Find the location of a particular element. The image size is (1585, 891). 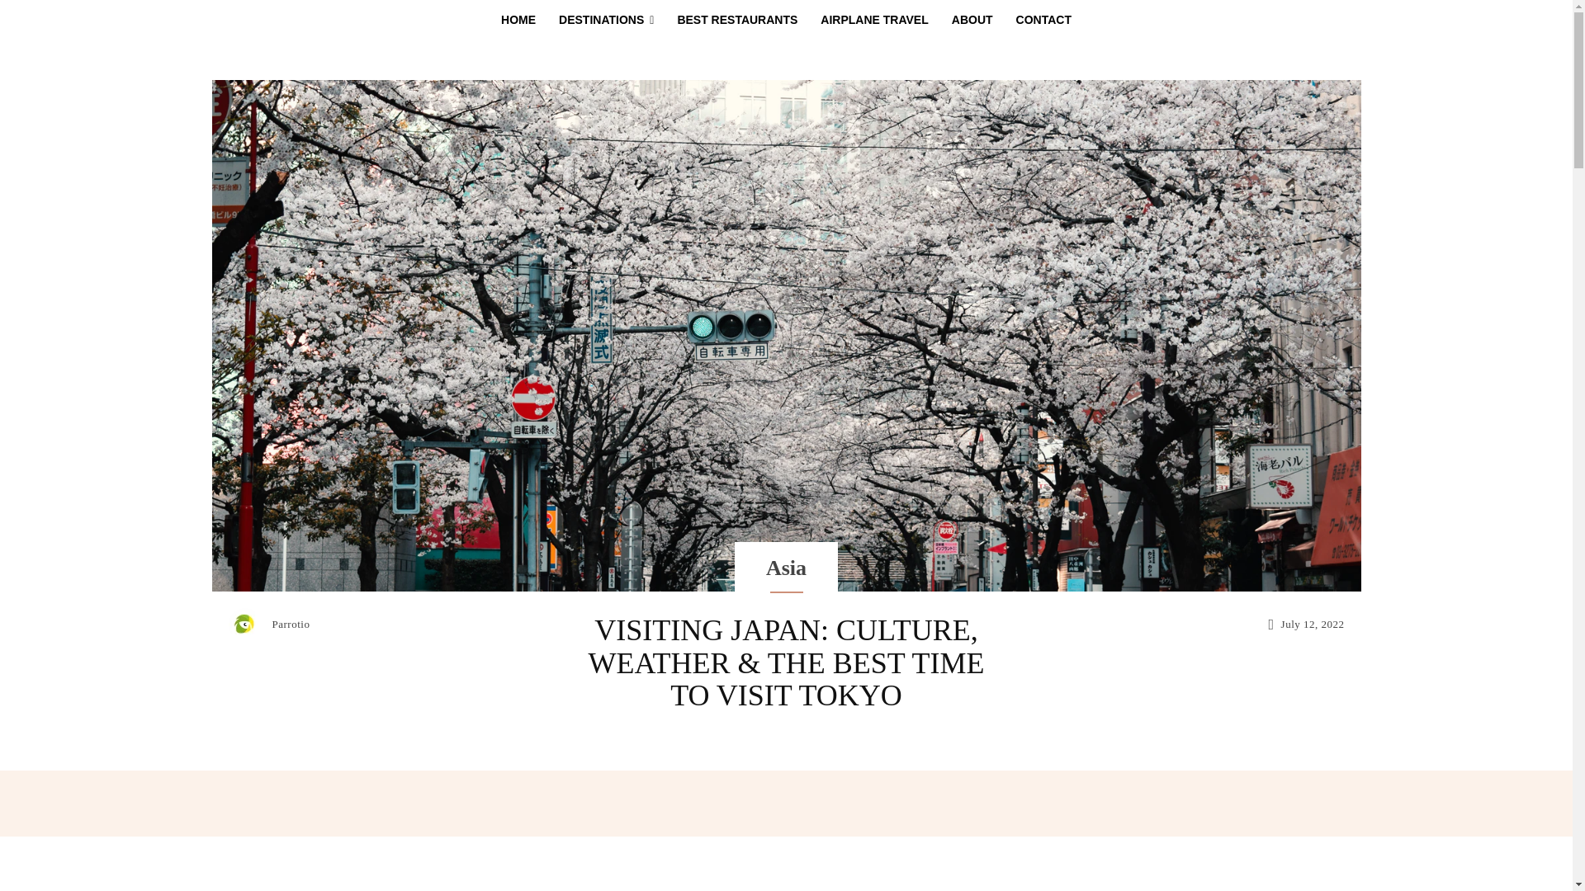

Parrotio is located at coordinates (291, 624).